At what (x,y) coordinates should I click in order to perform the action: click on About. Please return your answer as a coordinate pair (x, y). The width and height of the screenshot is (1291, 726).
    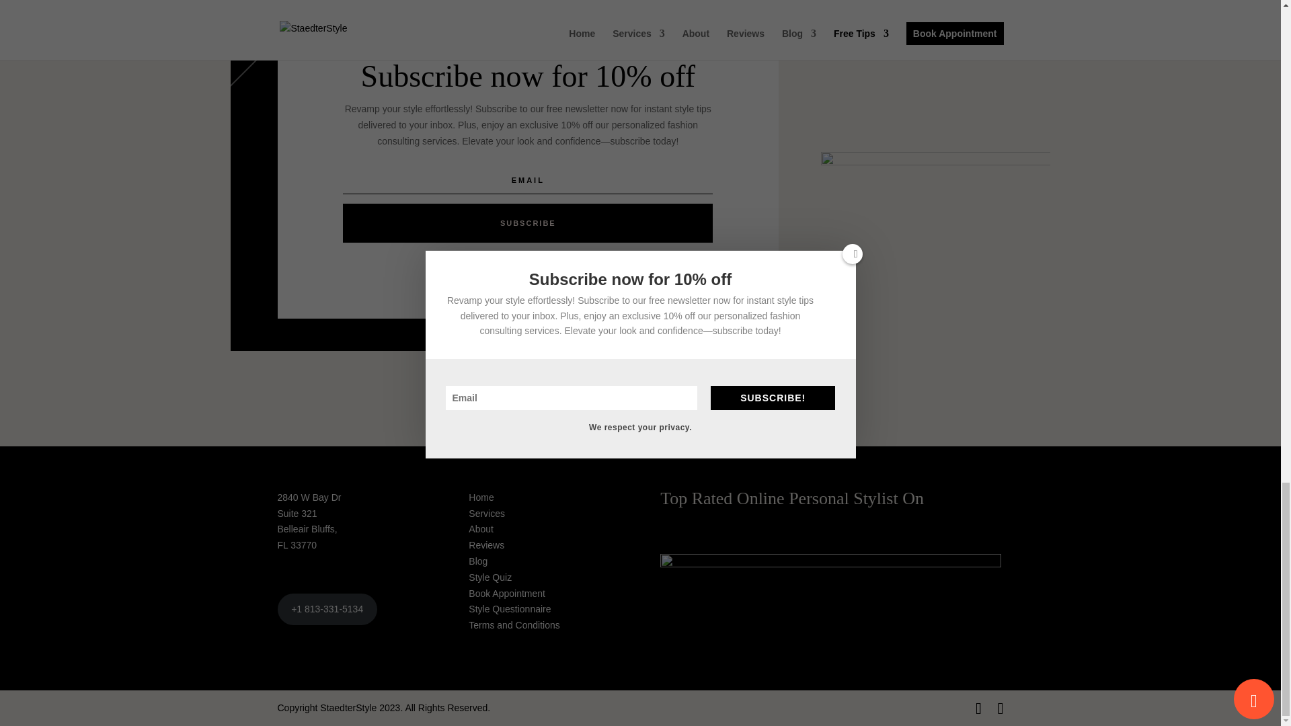
    Looking at the image, I should click on (480, 528).